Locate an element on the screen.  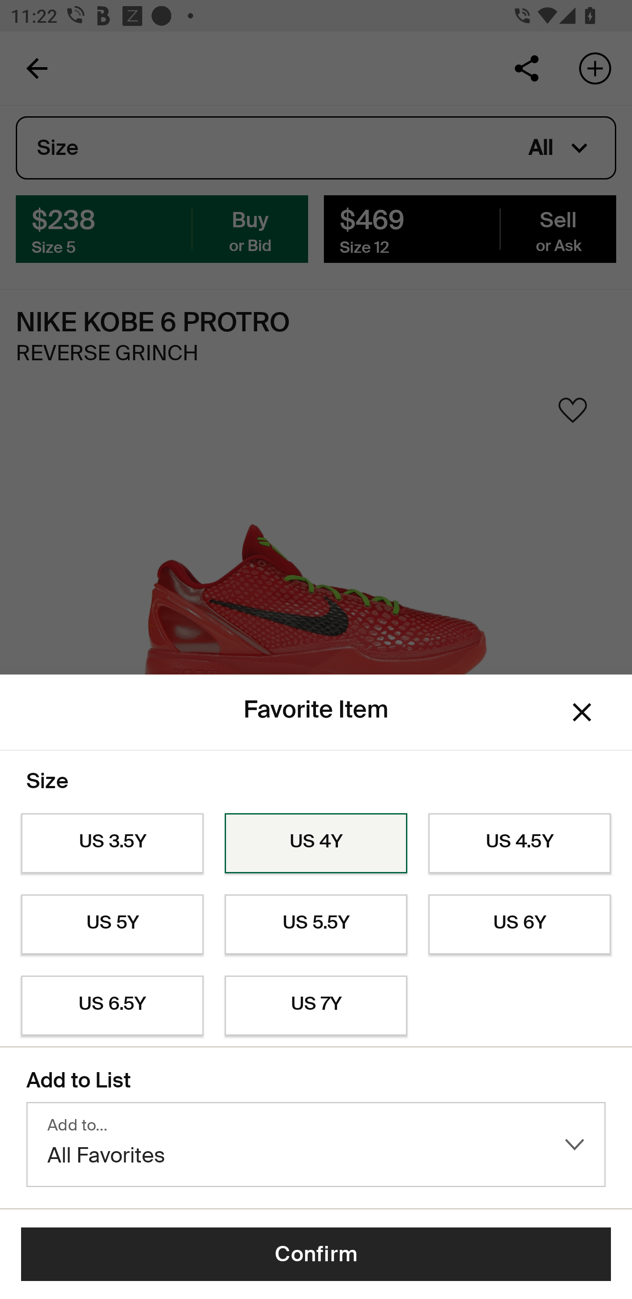
US 7Y is located at coordinates (316, 1006).